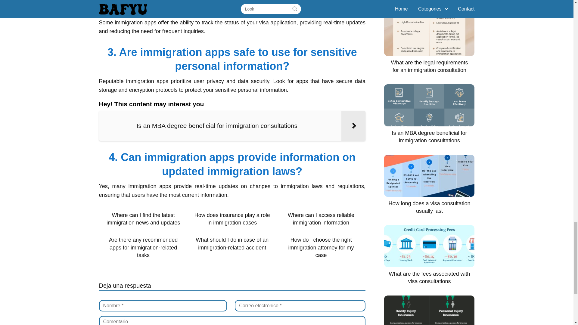 Image resolution: width=578 pixels, height=325 pixels. Describe the element at coordinates (232, 244) in the screenshot. I see `What should I do in case of an immigration-related accident` at that location.